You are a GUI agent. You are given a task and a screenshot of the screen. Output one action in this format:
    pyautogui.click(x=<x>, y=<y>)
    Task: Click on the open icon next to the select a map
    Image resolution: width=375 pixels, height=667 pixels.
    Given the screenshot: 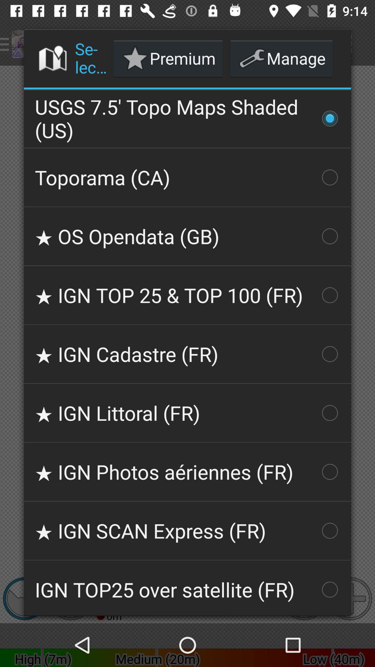 What is the action you would take?
    pyautogui.click(x=168, y=58)
    